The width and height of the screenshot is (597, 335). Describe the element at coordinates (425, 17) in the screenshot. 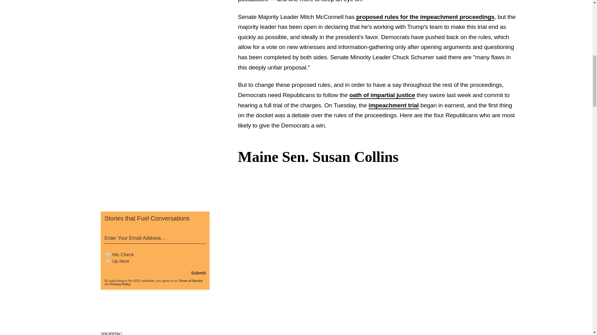

I see `proposed rules for the impeachment proceedings` at that location.